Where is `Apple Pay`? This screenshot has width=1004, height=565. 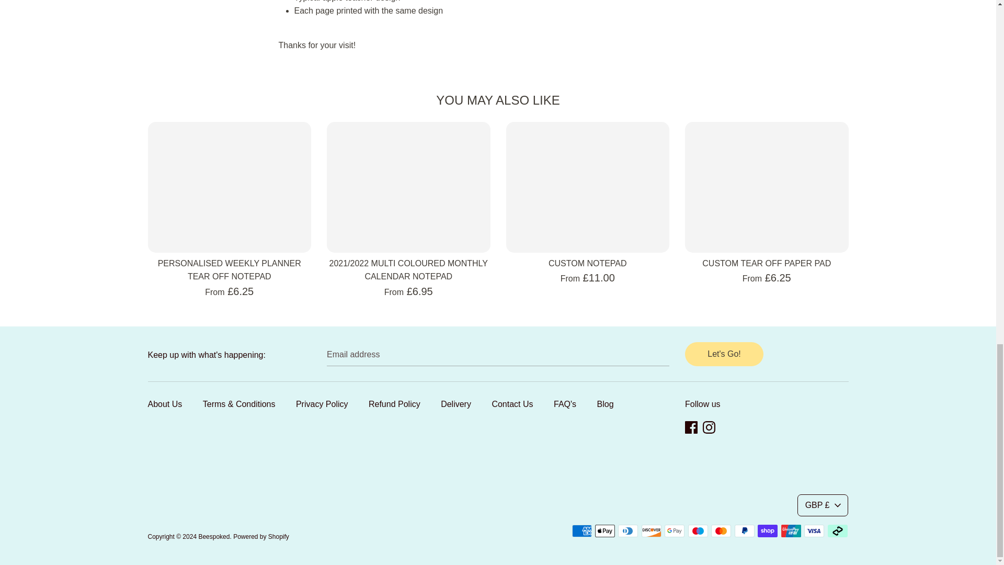 Apple Pay is located at coordinates (604, 531).